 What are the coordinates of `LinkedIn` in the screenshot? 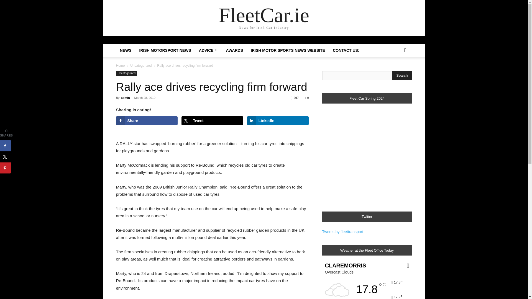 It's located at (278, 121).